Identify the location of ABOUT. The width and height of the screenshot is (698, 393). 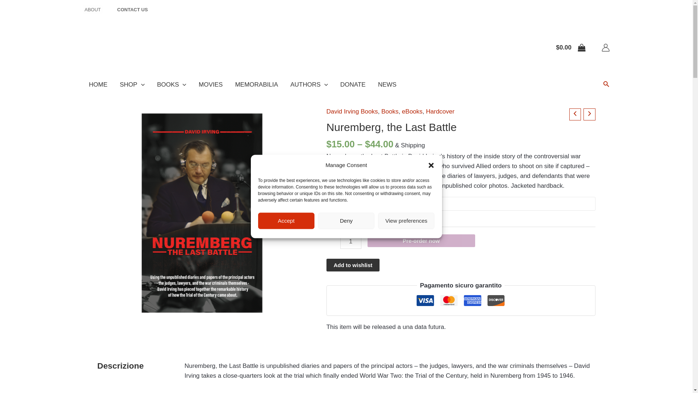
(93, 9).